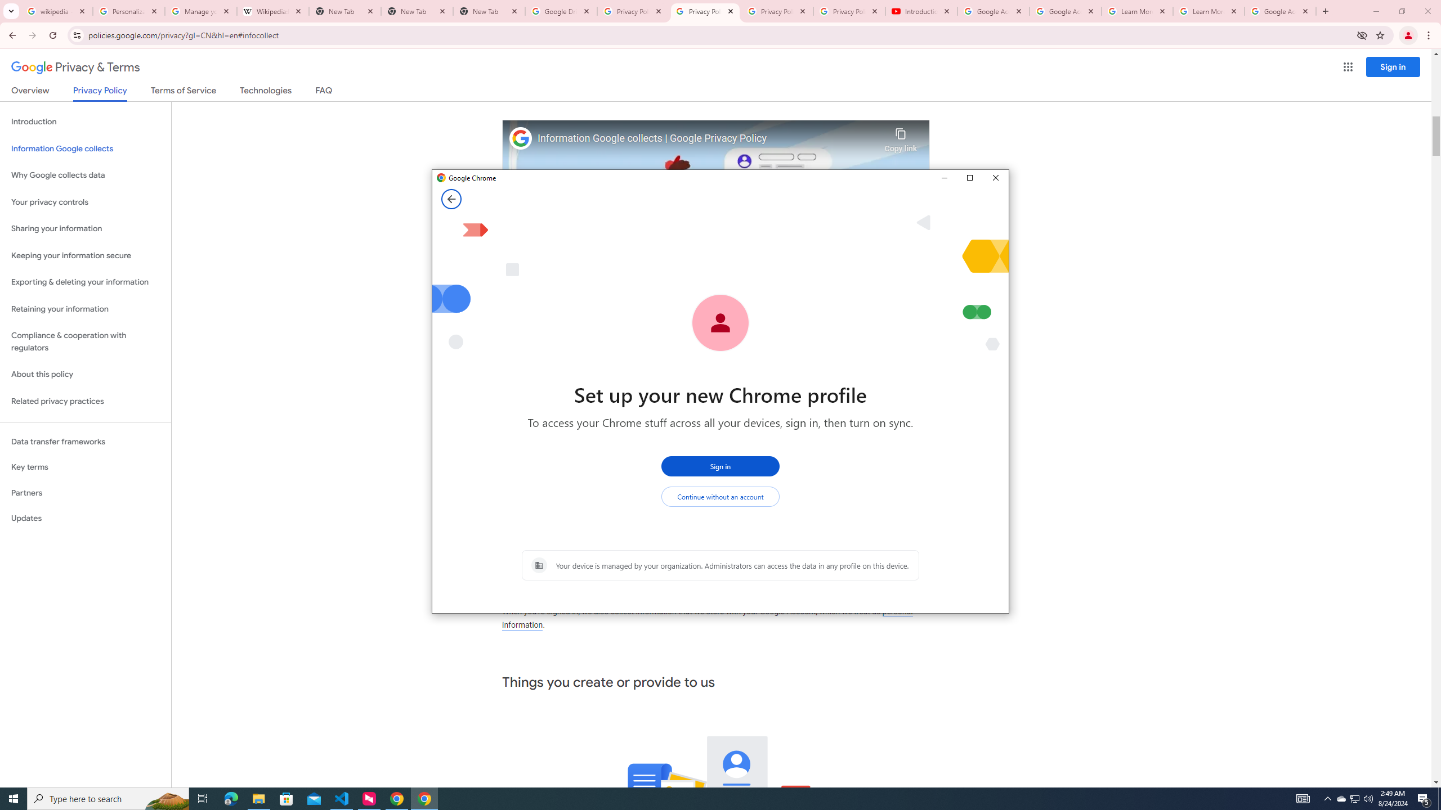 This screenshot has width=1441, height=810. What do you see at coordinates (86, 518) in the screenshot?
I see `Updates` at bounding box center [86, 518].